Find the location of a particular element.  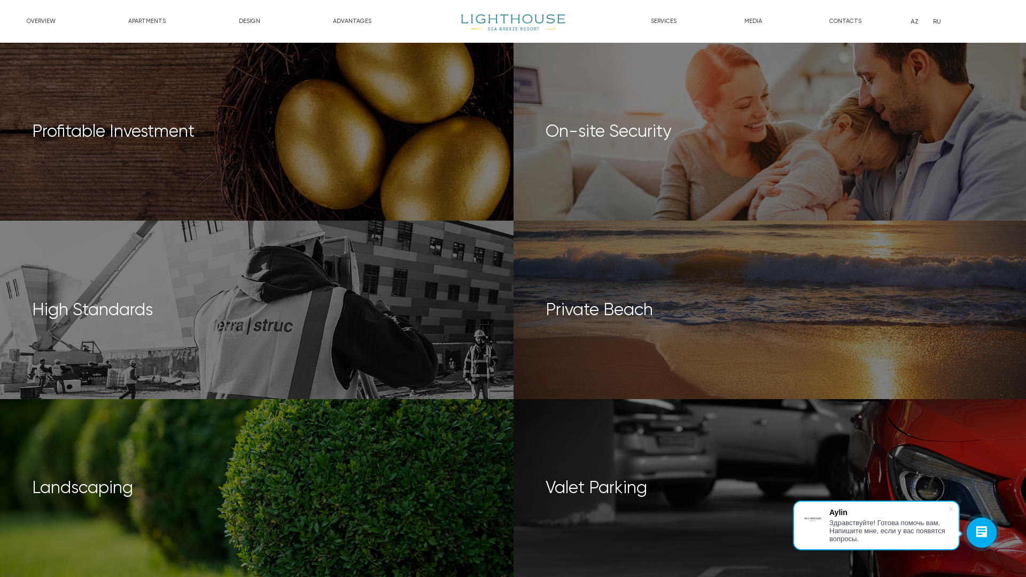

AZ is located at coordinates (915, 21).